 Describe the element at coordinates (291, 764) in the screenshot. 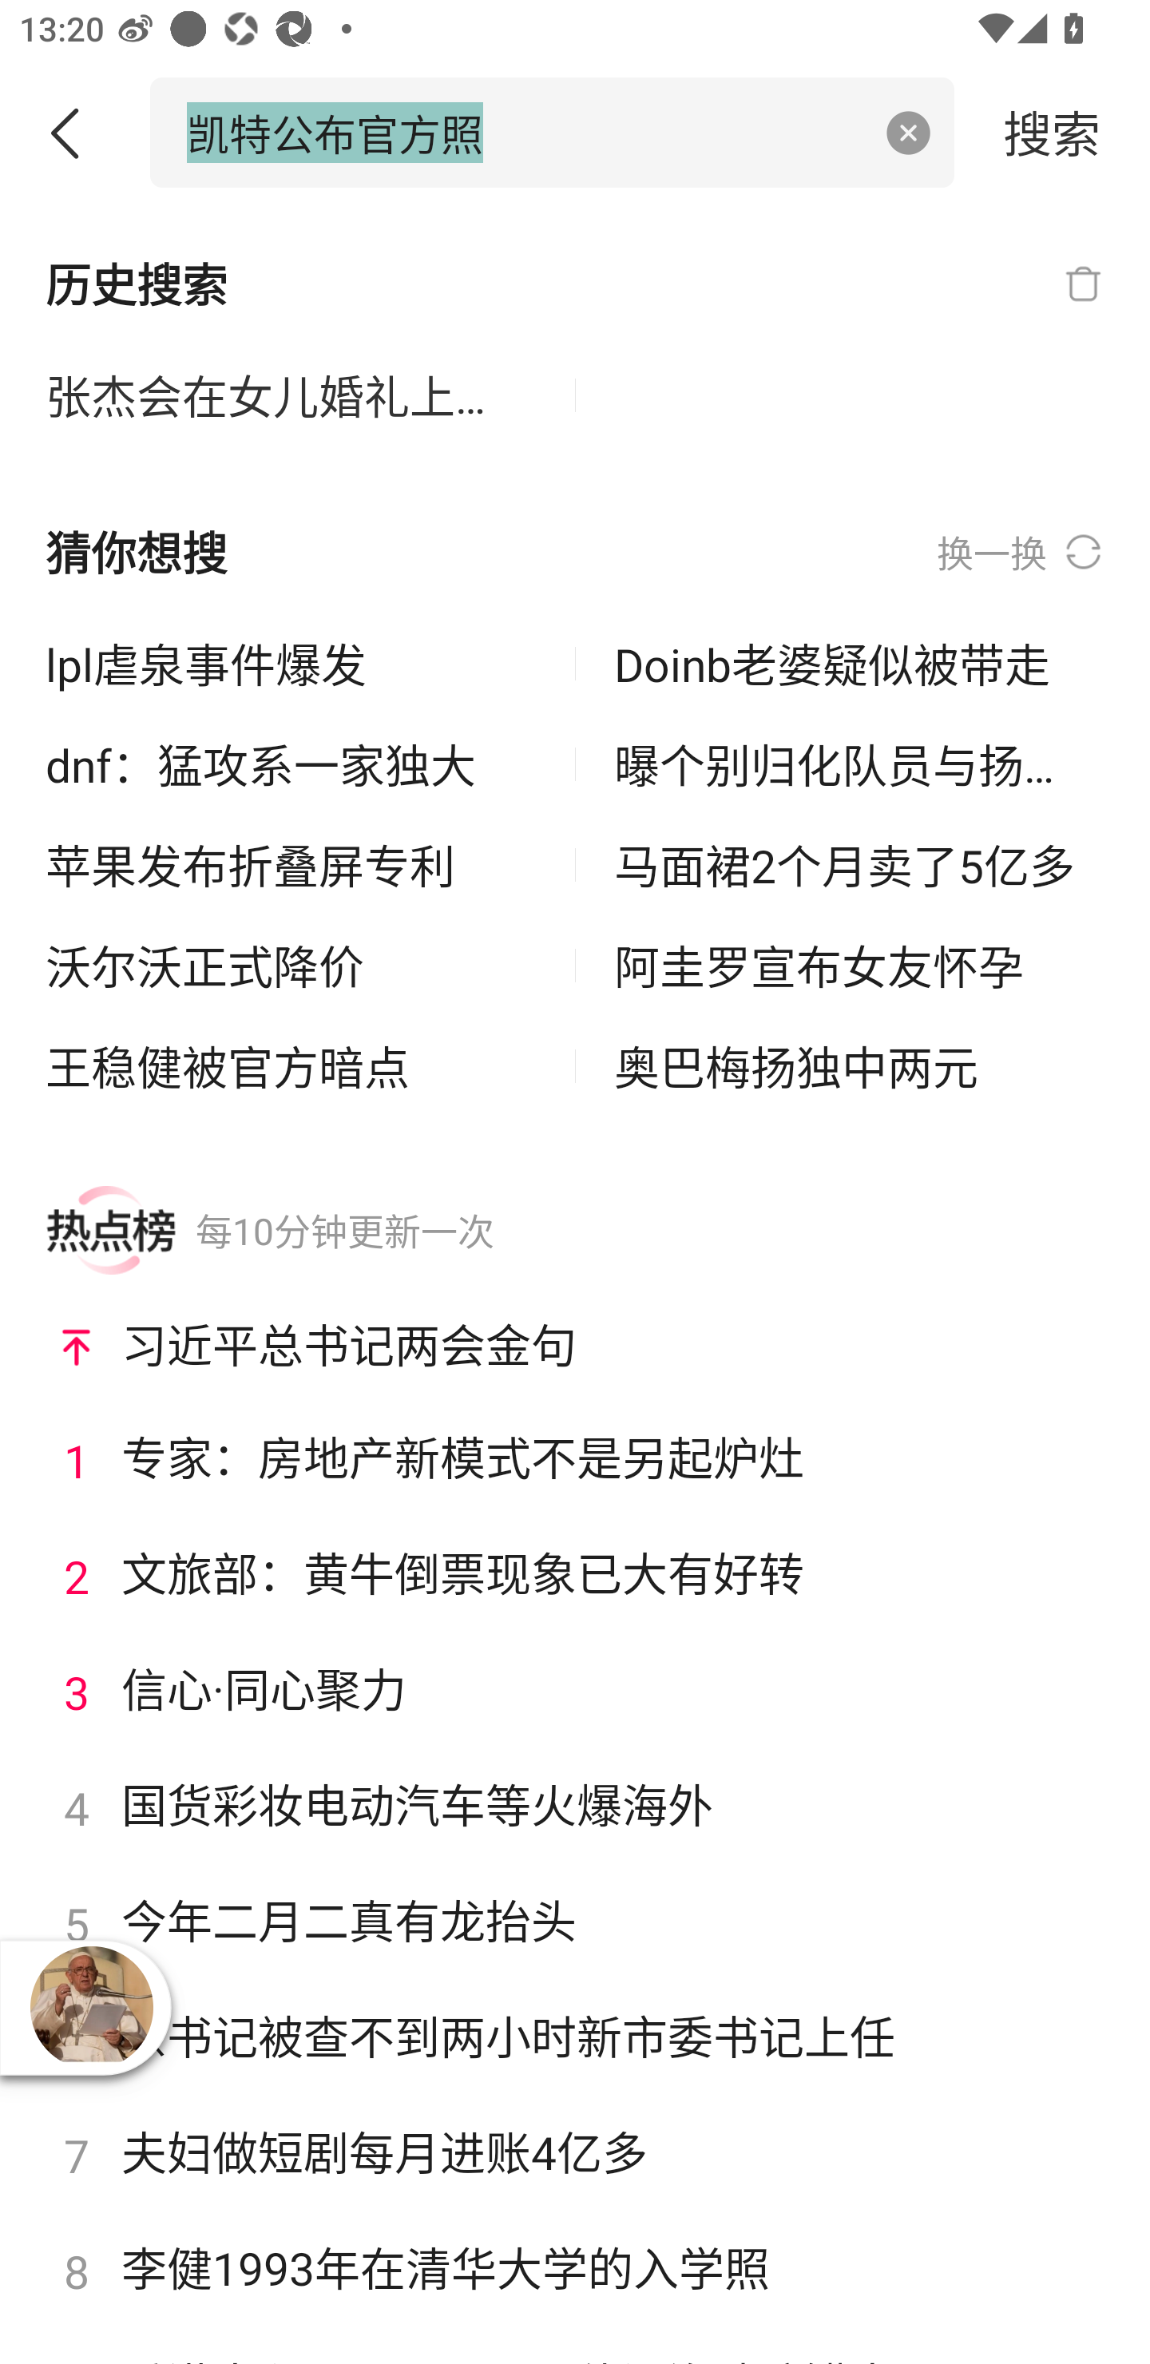

I see `dnf：猛攻系一家独大` at that location.